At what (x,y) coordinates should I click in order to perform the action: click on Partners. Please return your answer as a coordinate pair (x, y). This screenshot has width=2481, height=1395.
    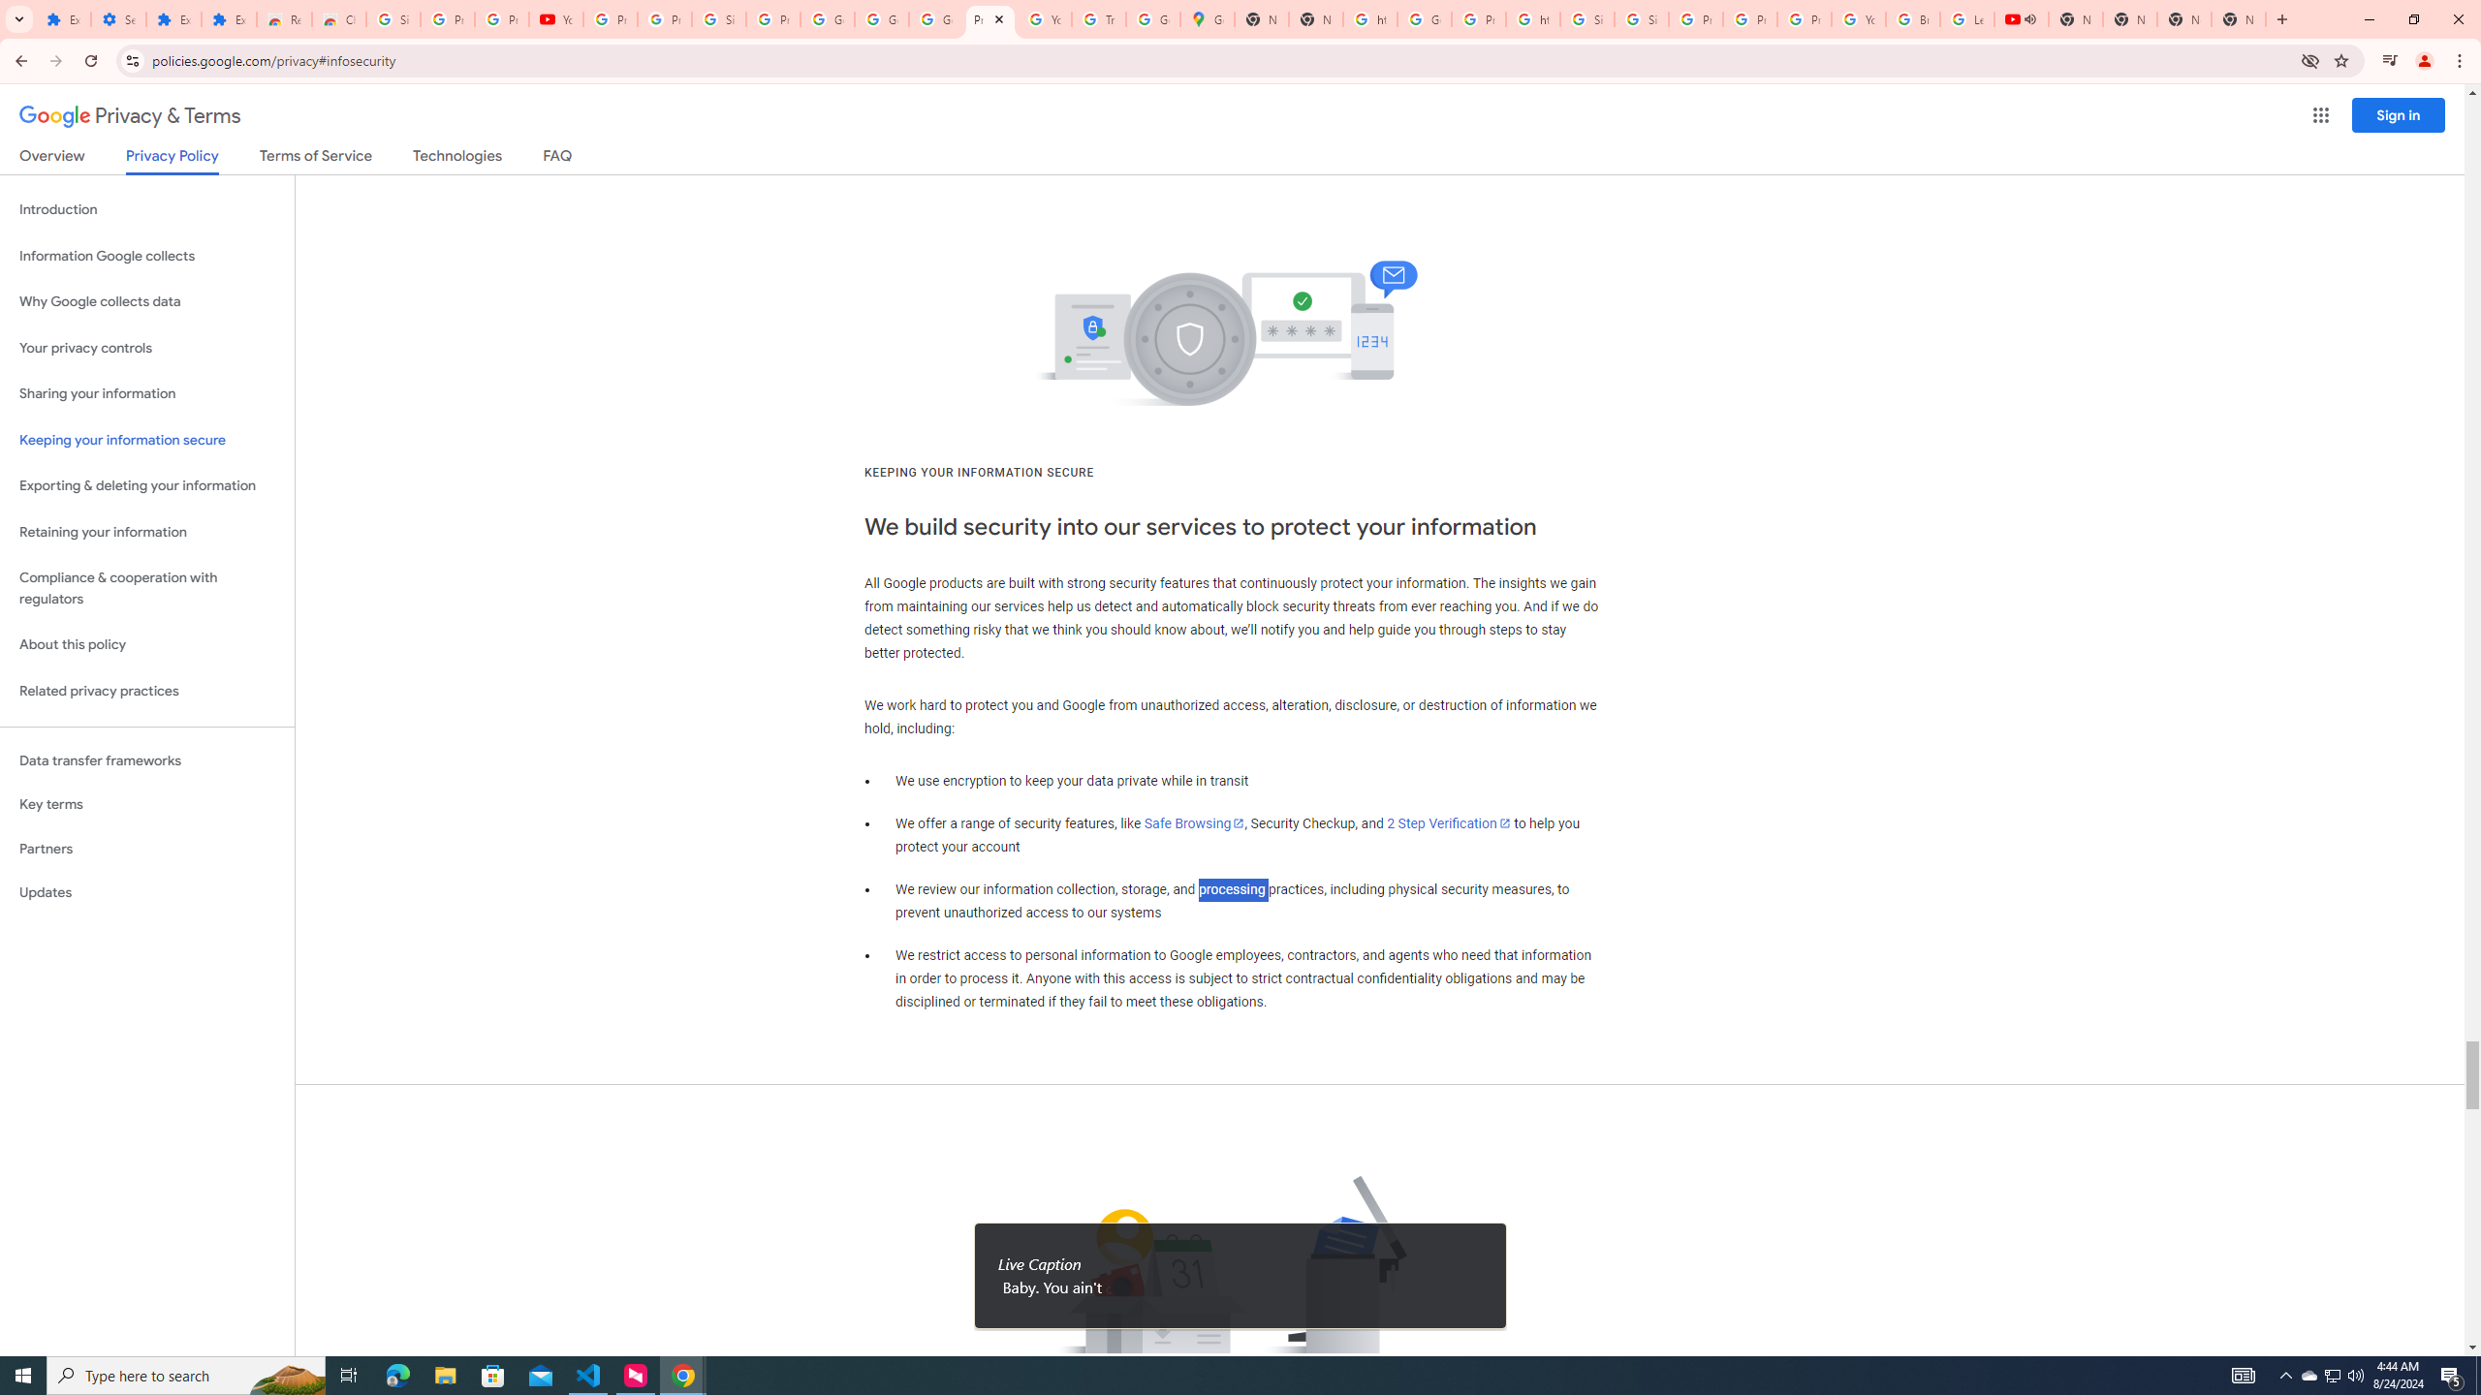
    Looking at the image, I should click on (147, 849).